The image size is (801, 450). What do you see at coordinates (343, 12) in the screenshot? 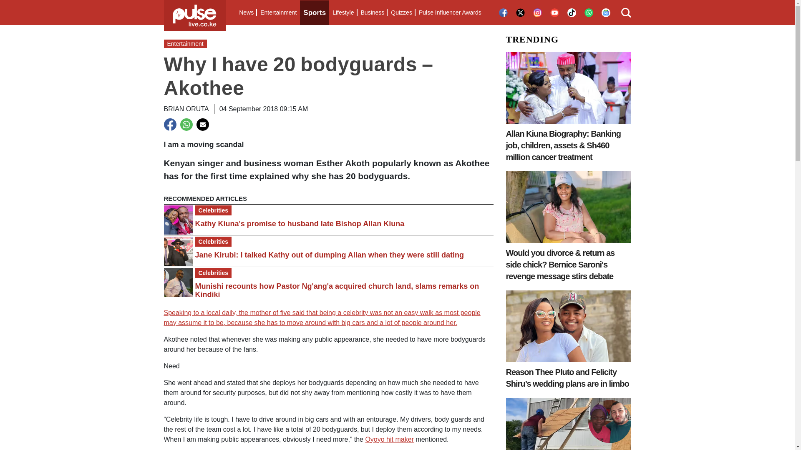
I see `Lifestyle` at bounding box center [343, 12].